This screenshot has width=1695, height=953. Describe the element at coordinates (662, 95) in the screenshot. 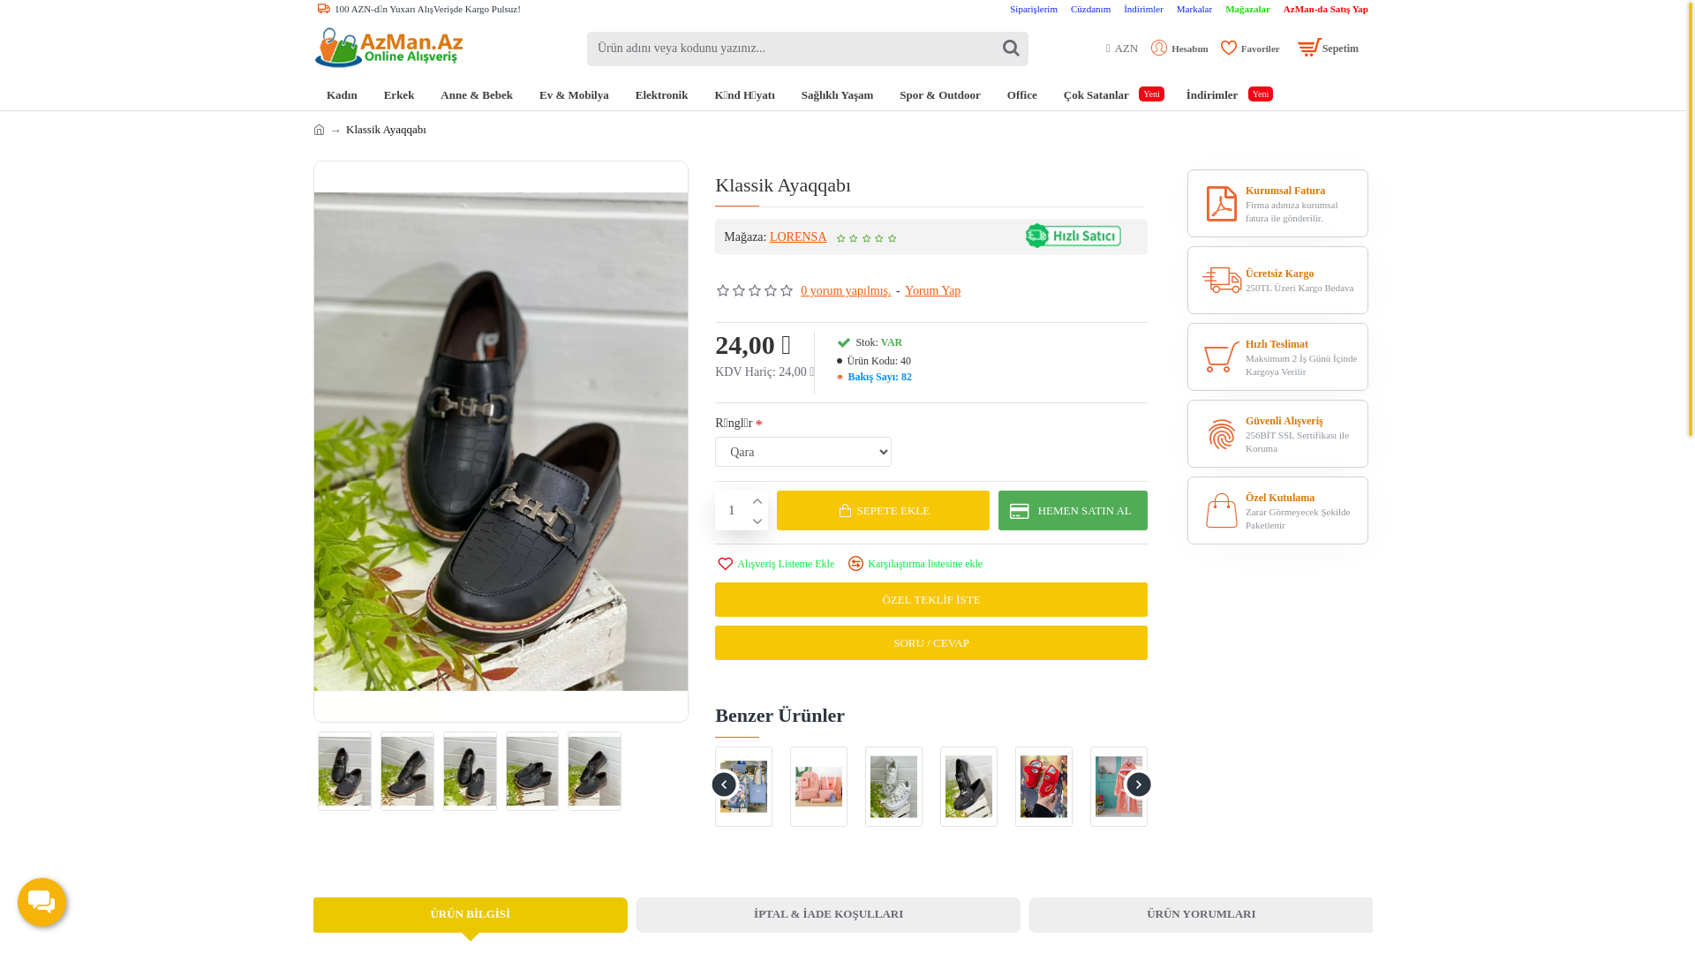

I see `Elektronik` at that location.